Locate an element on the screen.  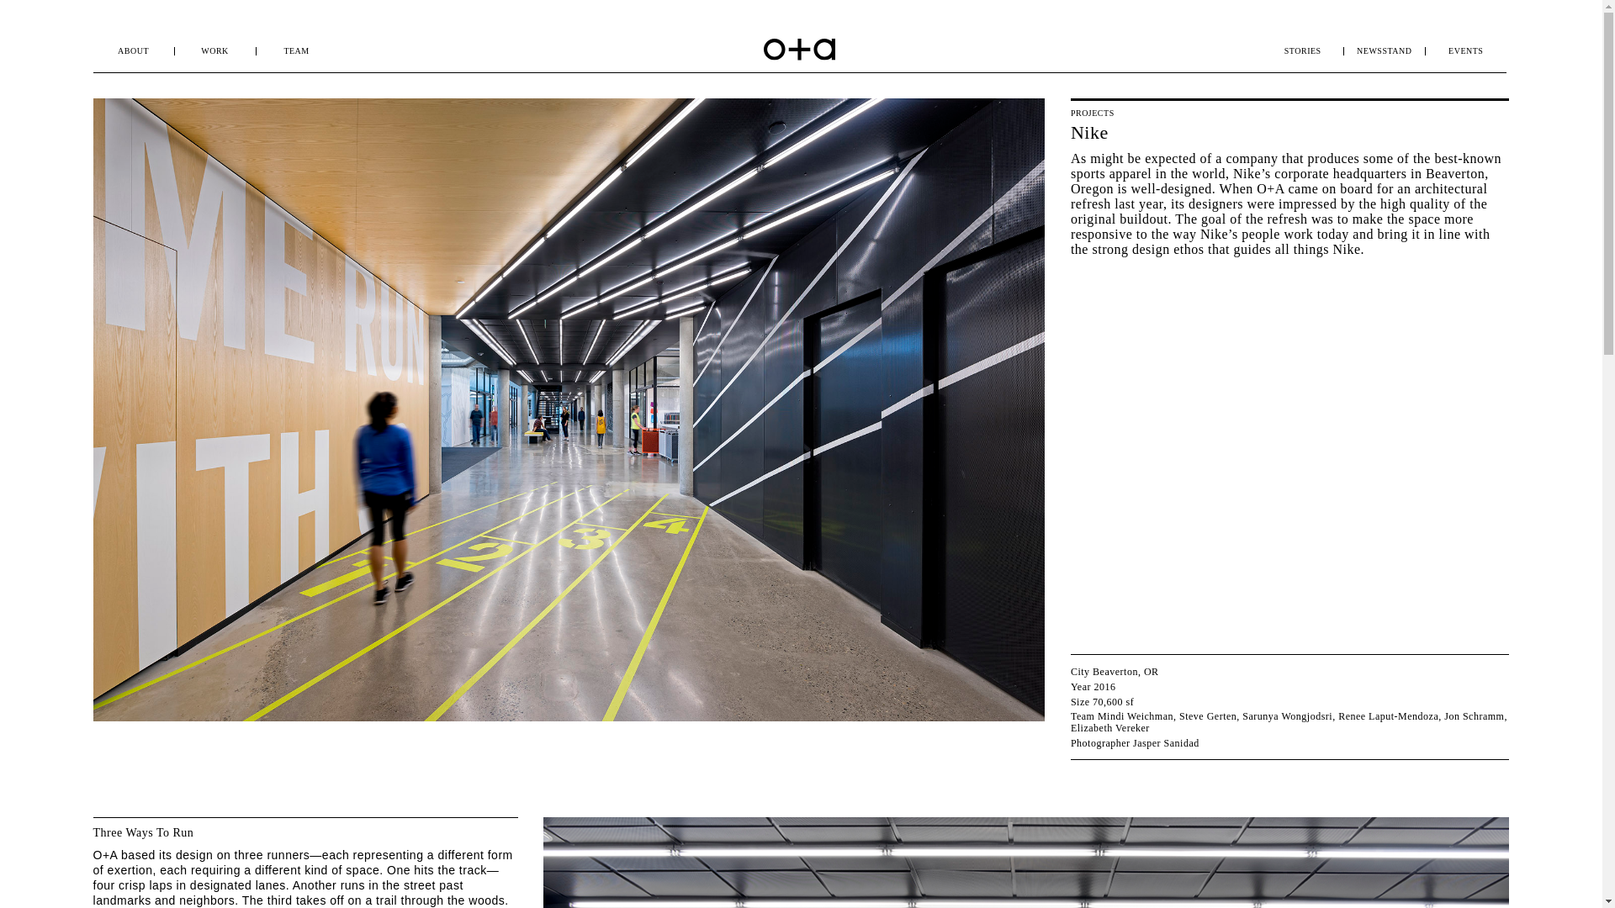
NEWSSTAND is located at coordinates (1384, 50).